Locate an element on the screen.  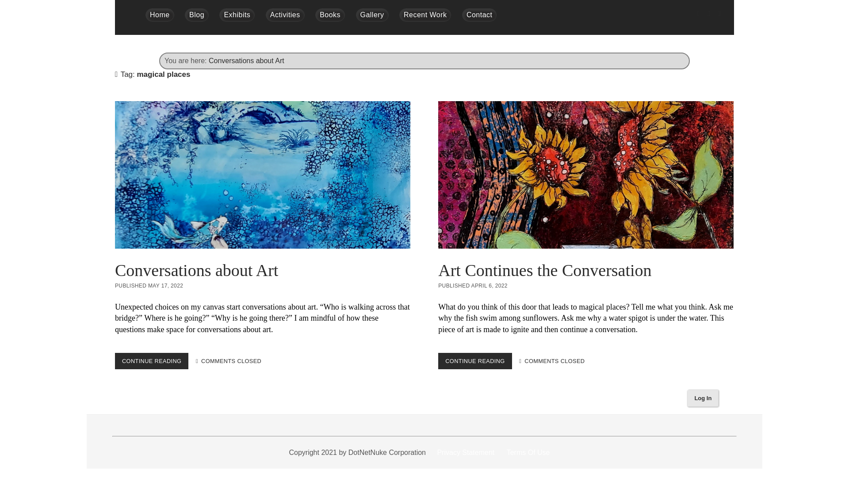
Log In is located at coordinates (703, 398).